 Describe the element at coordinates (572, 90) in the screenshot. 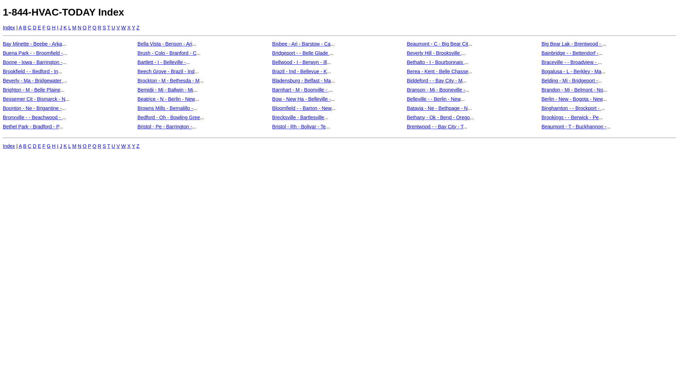

I see `Brandon - Mi - Belmont - No` at that location.